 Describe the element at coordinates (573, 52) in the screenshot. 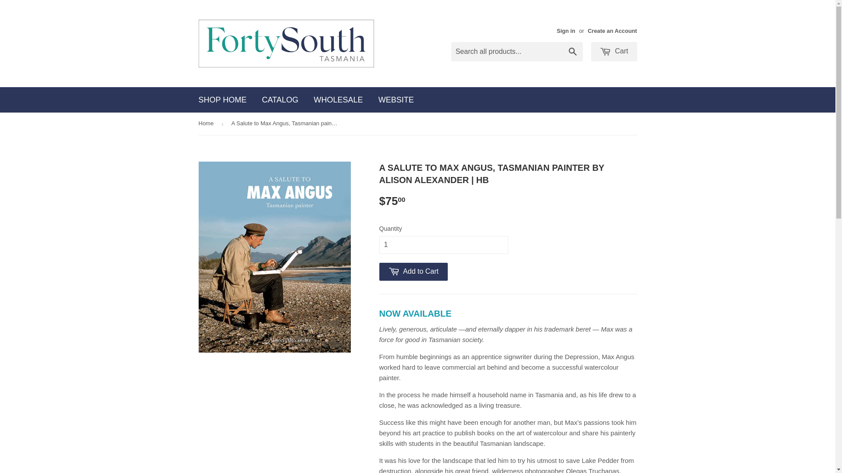

I see `Search` at that location.